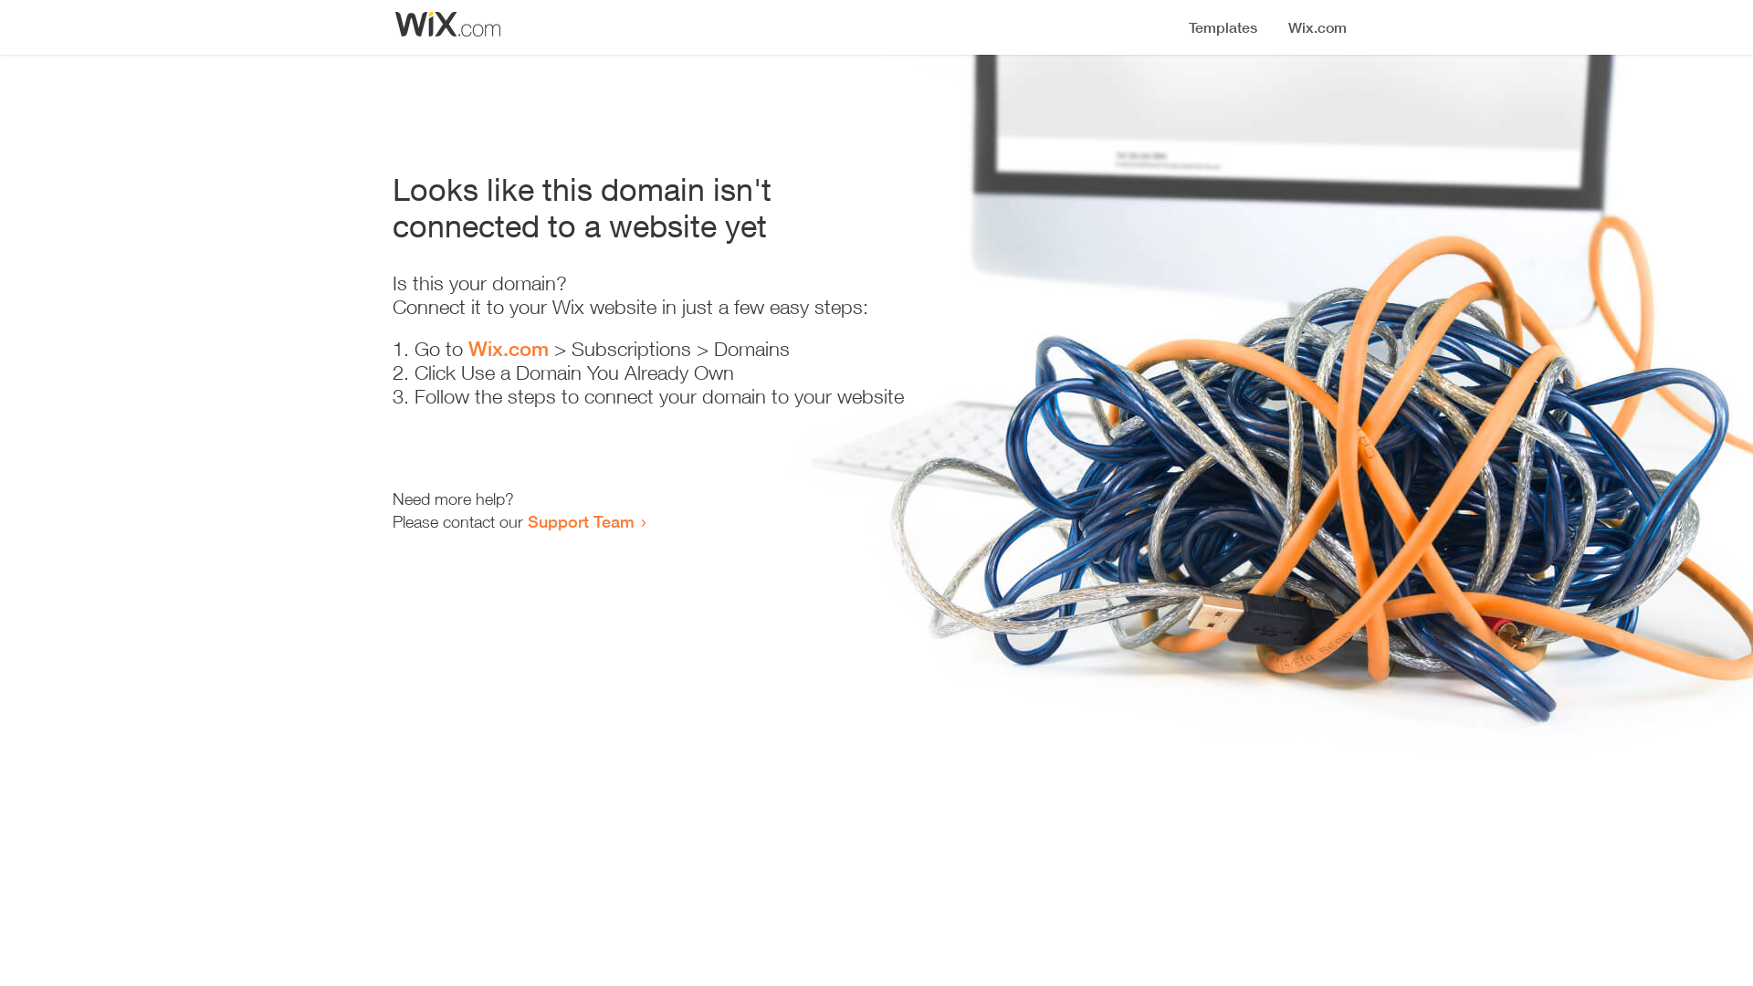  What do you see at coordinates (509, 349) in the screenshot?
I see `Wix.com` at bounding box center [509, 349].